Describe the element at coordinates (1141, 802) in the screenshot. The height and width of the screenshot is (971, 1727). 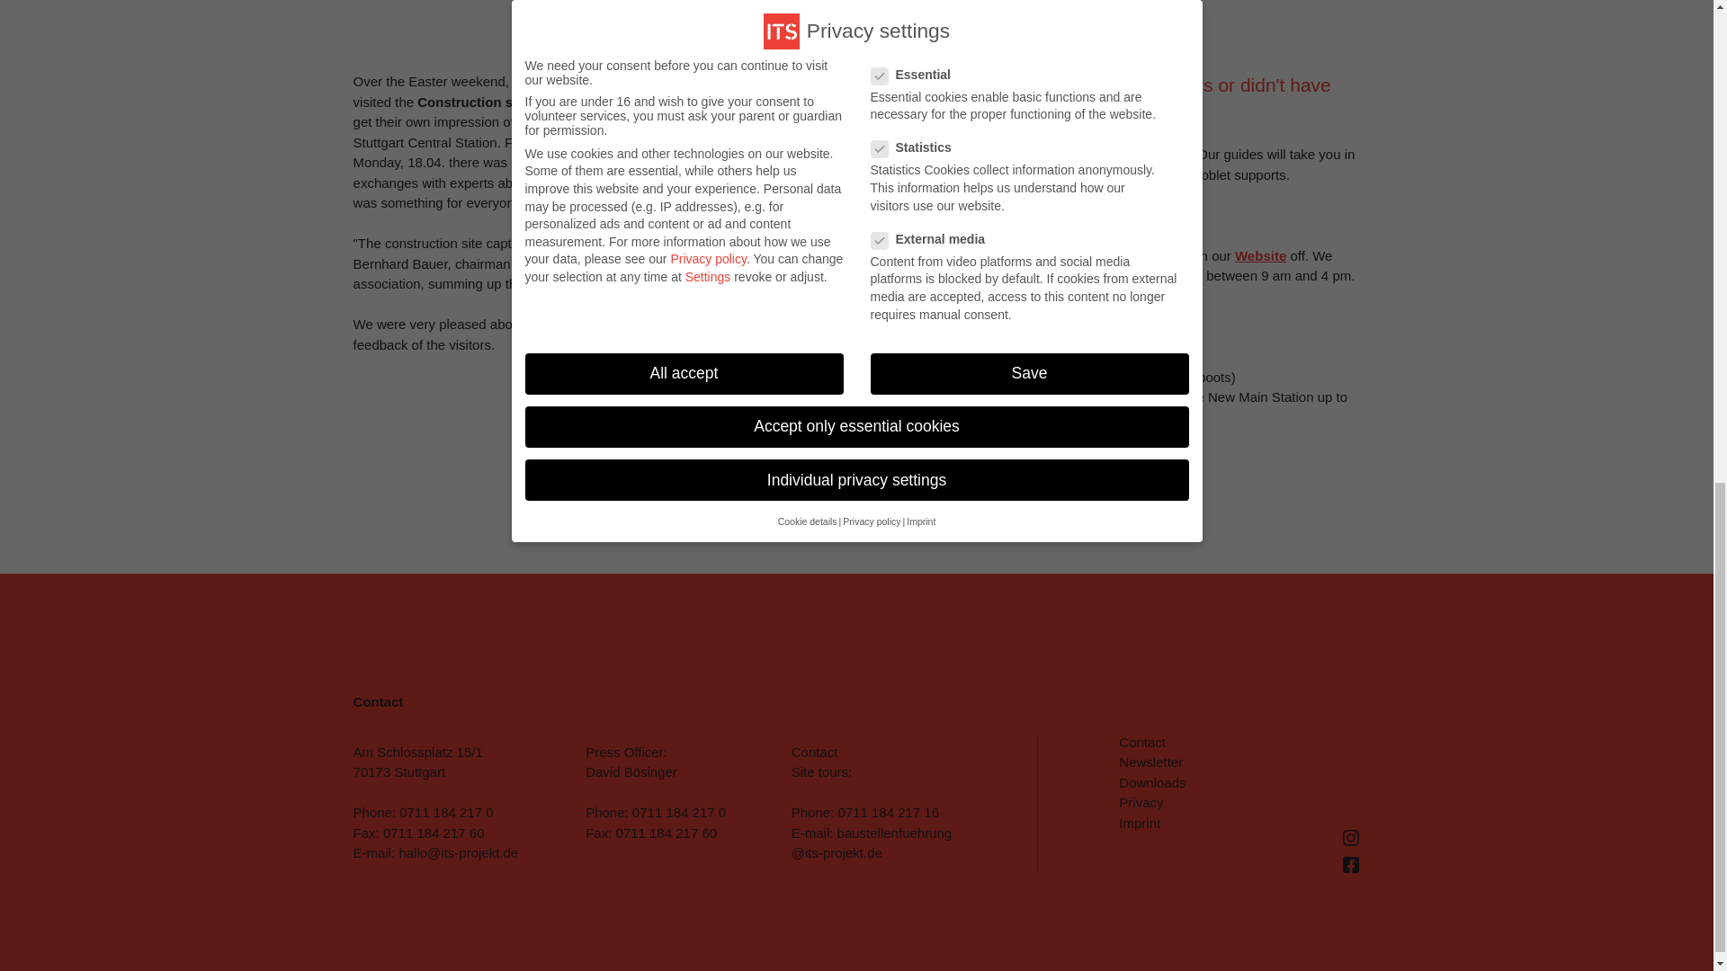
I see `Privacy` at that location.